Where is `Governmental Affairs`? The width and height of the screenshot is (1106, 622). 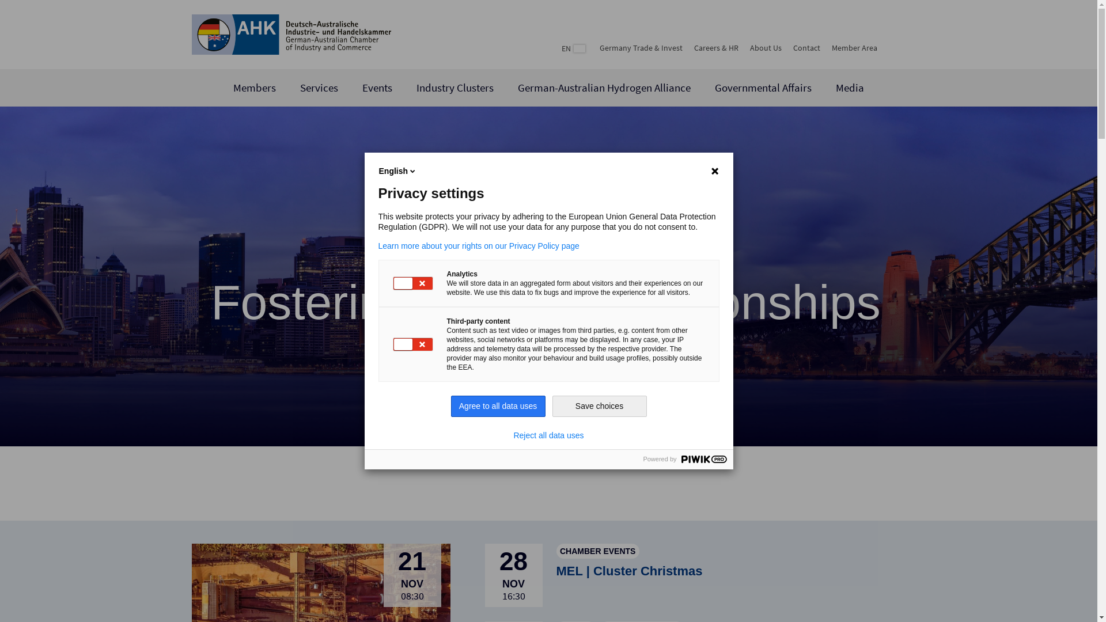
Governmental Affairs is located at coordinates (763, 88).